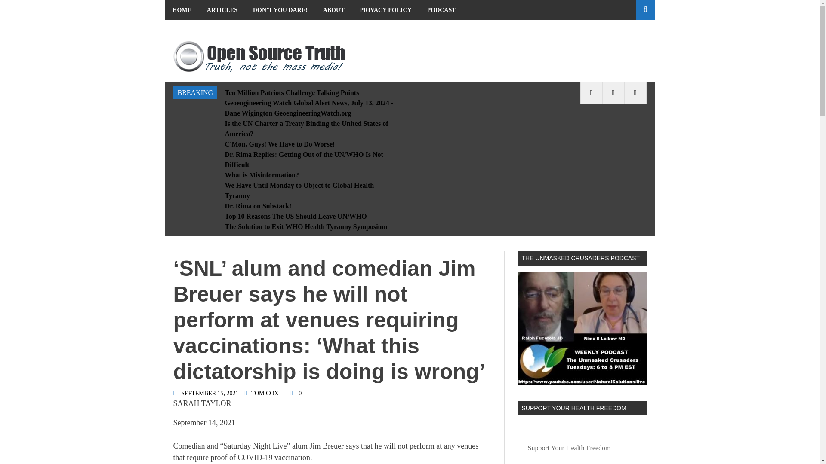 The image size is (826, 464). I want to click on The Unmasked Crusaders Weekly Podcast, so click(581, 328).